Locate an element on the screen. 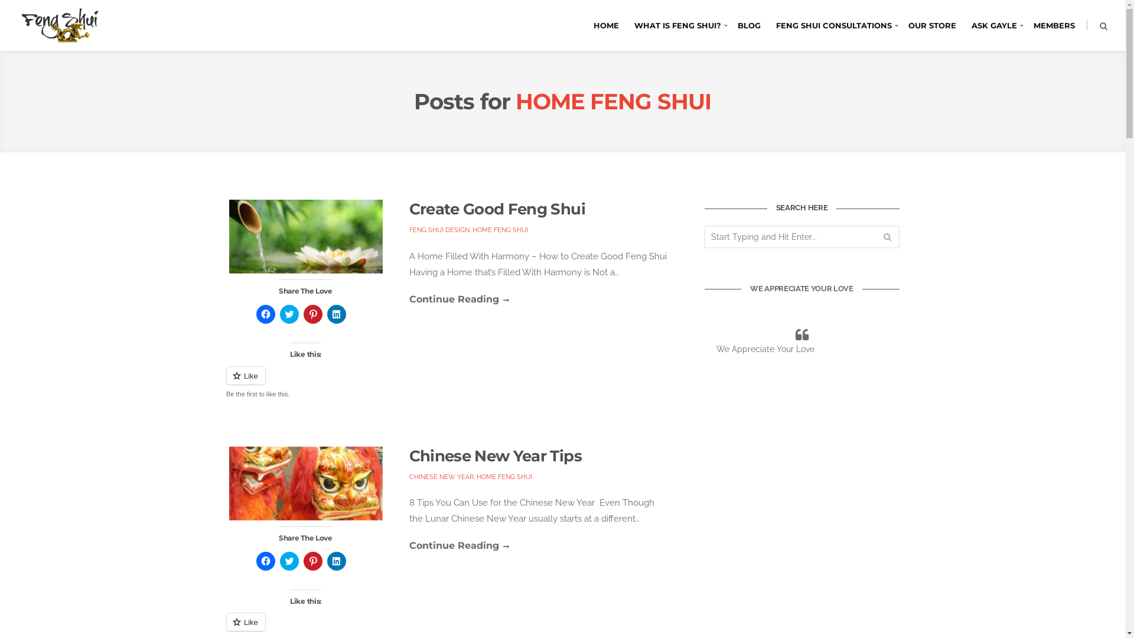  FENG SHUI CONSULTATIONS is located at coordinates (834, 25).